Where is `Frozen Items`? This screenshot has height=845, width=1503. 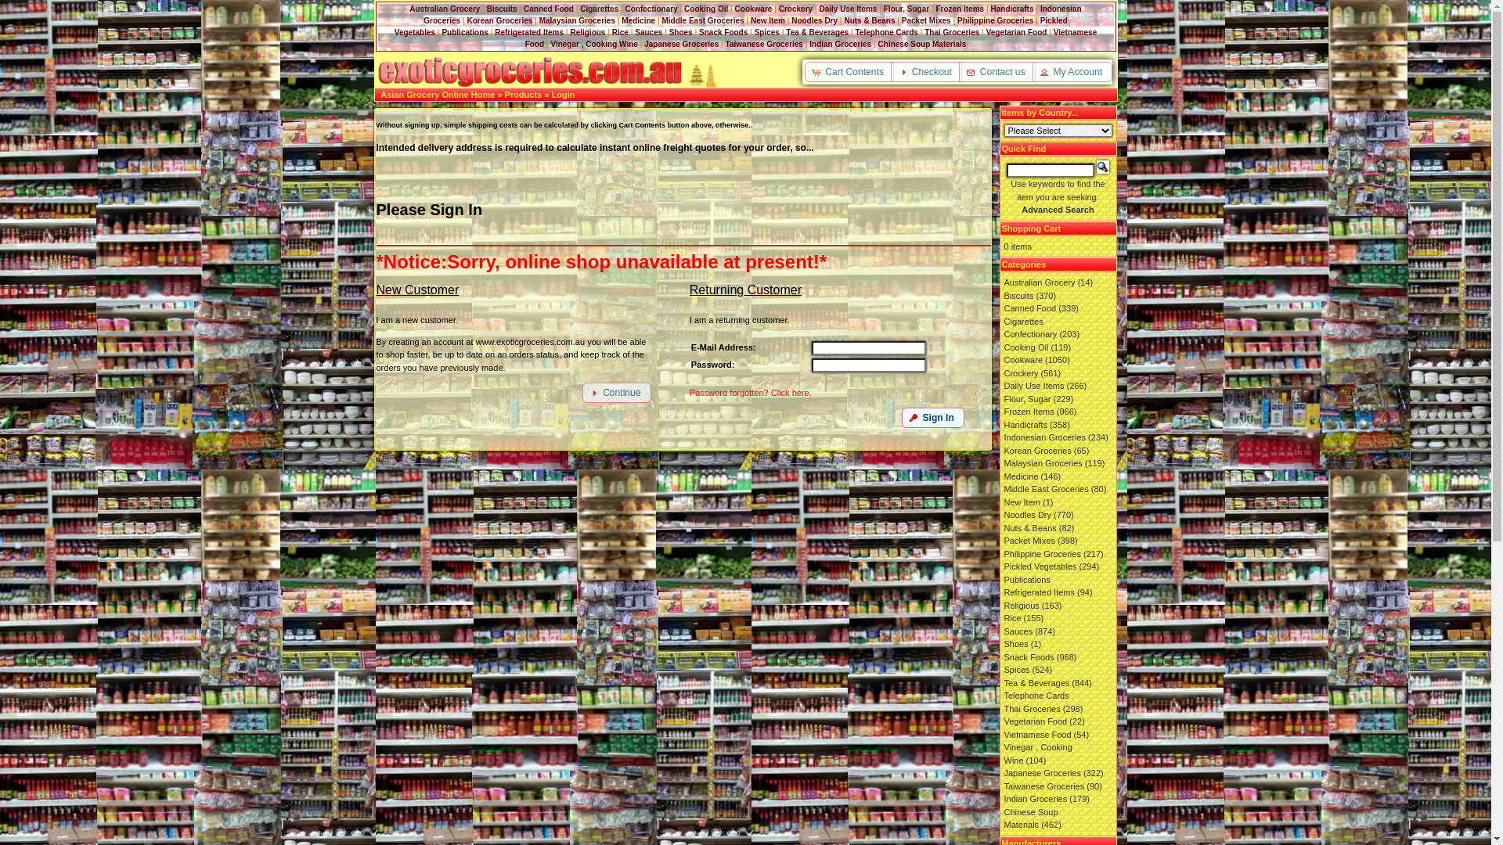
Frozen Items is located at coordinates (960, 9).